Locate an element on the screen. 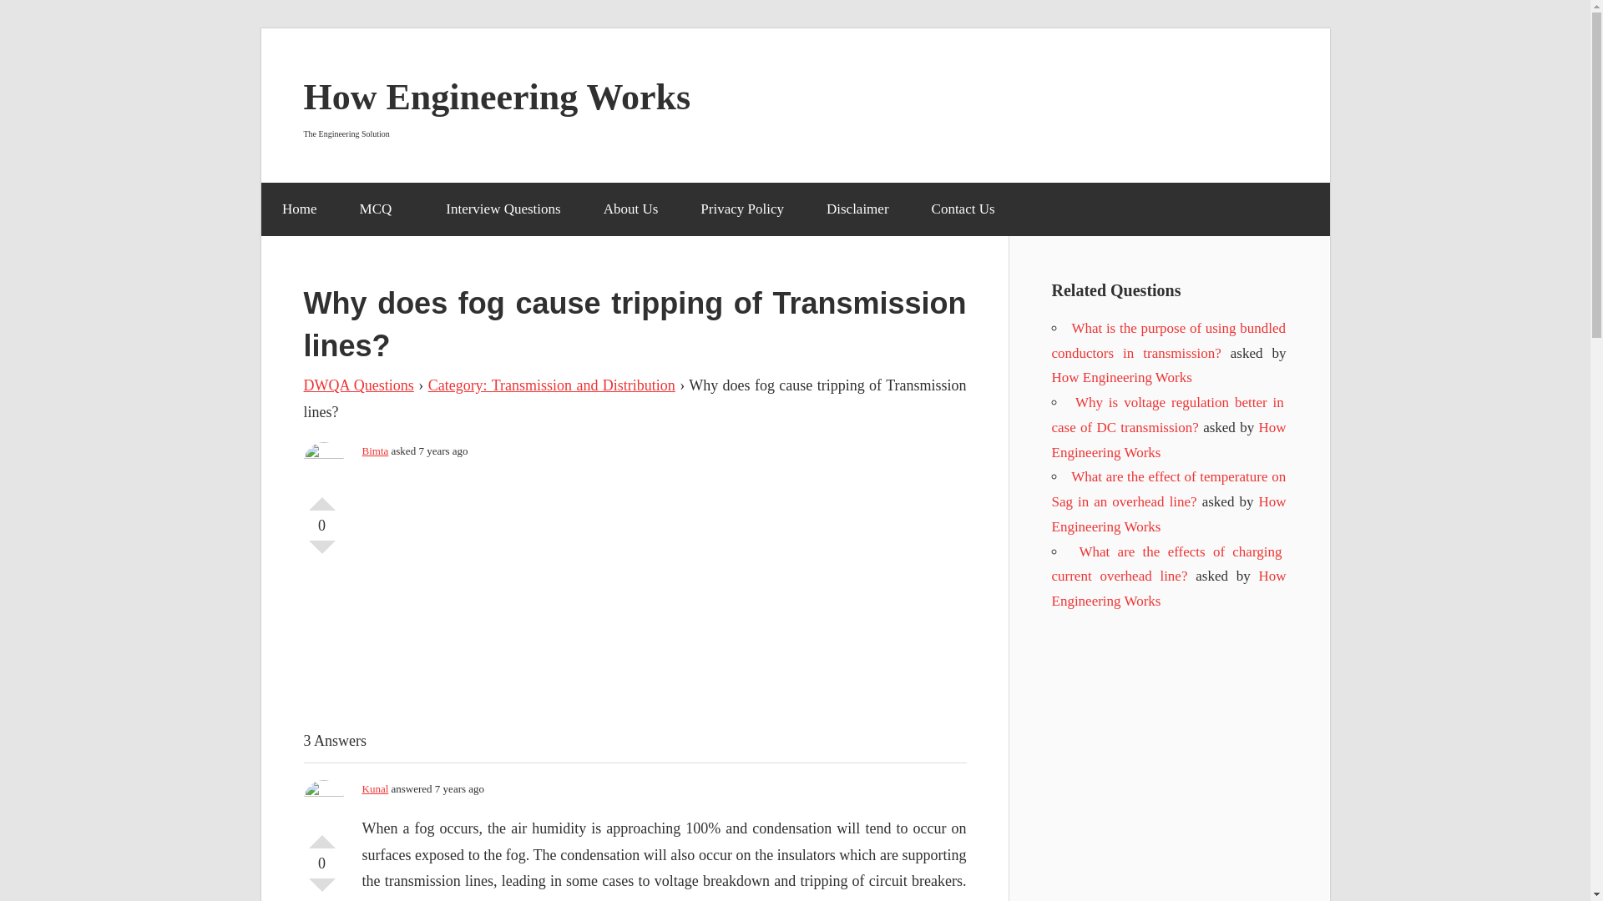 Image resolution: width=1603 pixels, height=901 pixels. Advertisement is located at coordinates (698, 595).